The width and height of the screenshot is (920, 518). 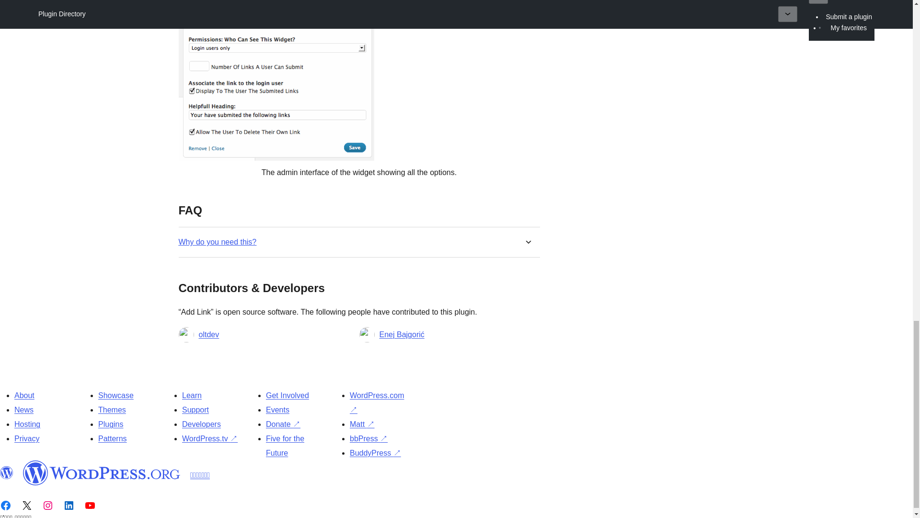 I want to click on Why do you need this?, so click(x=218, y=242).